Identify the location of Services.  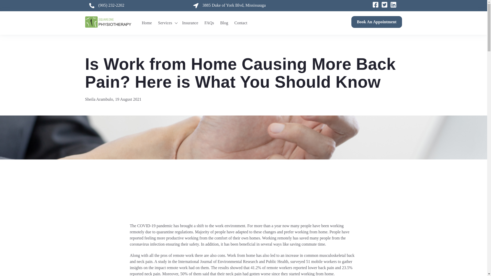
(165, 23).